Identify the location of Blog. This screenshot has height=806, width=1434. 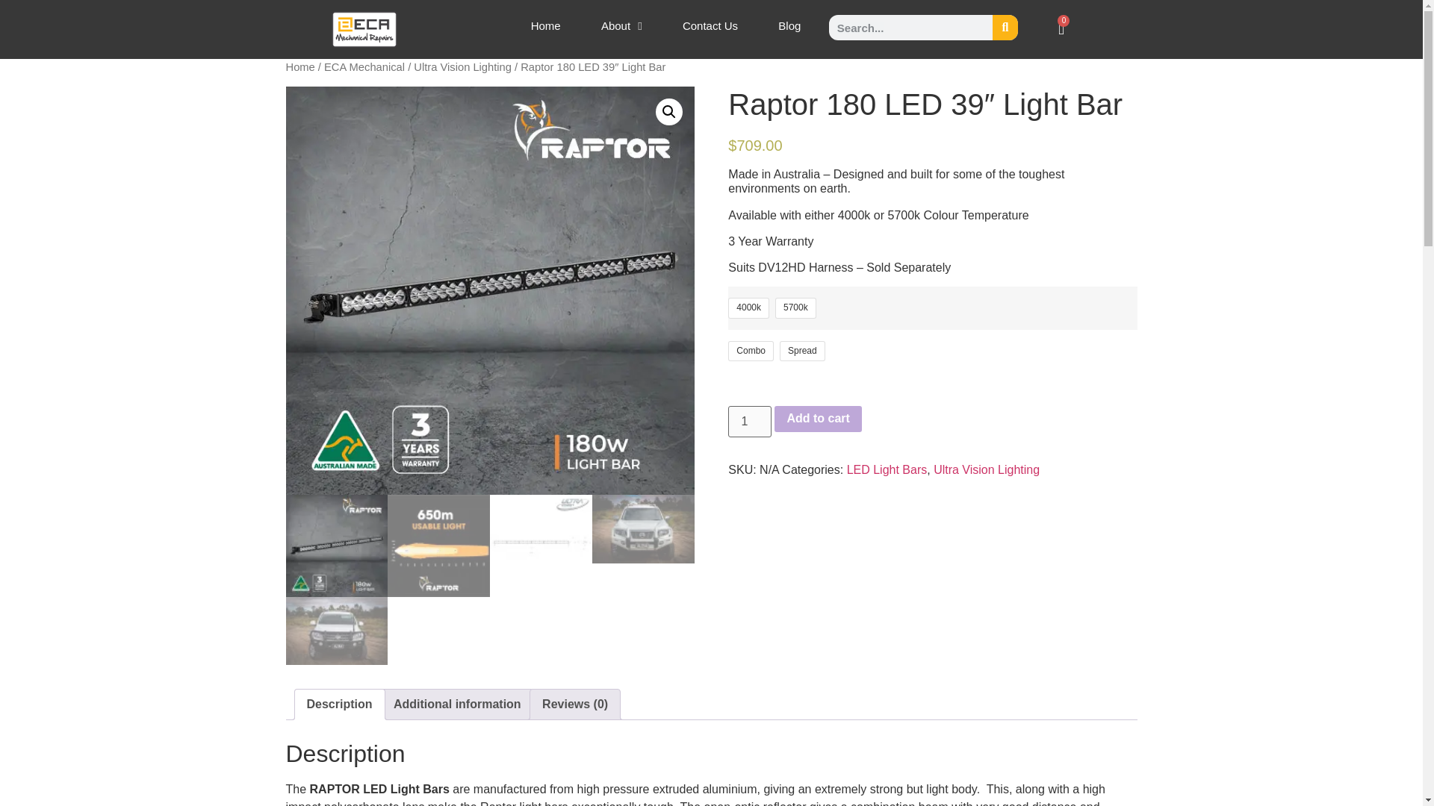
(789, 25).